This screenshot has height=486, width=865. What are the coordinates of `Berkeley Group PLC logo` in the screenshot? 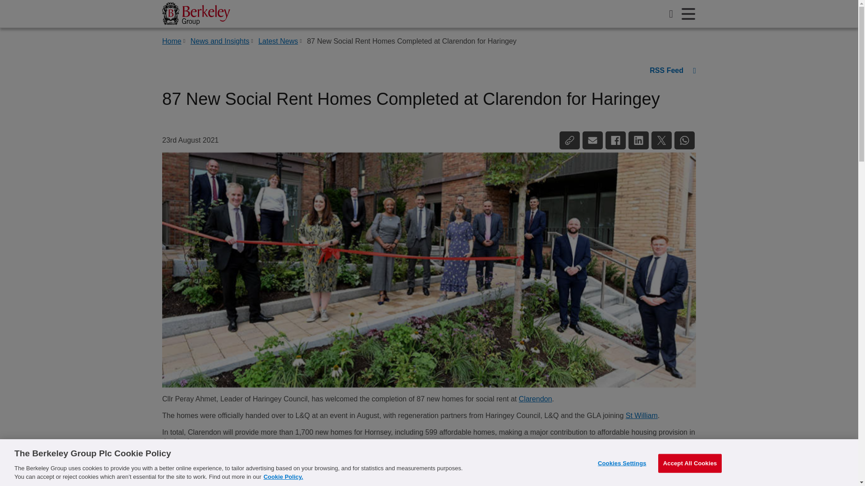 It's located at (196, 13).